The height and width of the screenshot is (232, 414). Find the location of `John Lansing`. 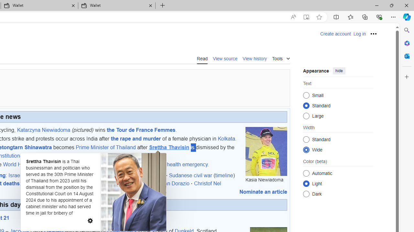

John Lansing is located at coordinates (140, 183).